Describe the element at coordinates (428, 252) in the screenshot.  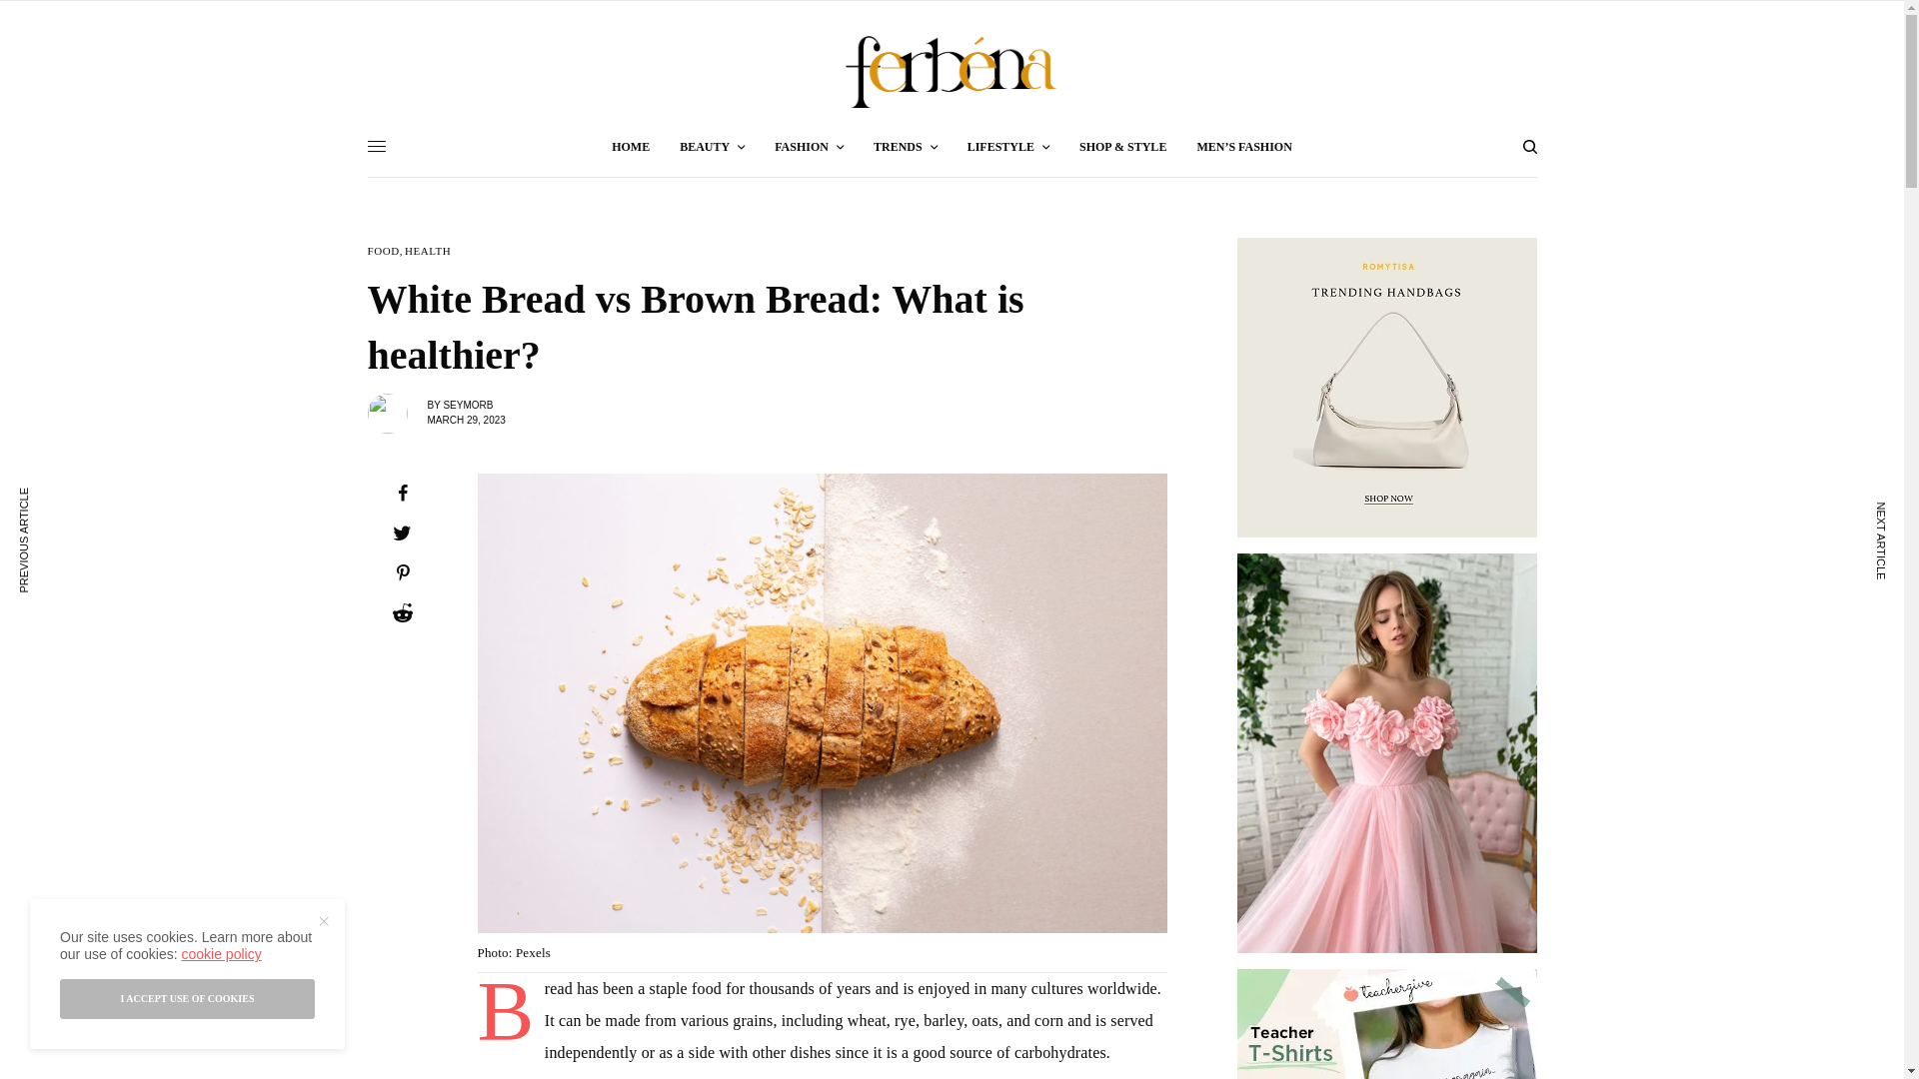
I see `HEALTH` at that location.